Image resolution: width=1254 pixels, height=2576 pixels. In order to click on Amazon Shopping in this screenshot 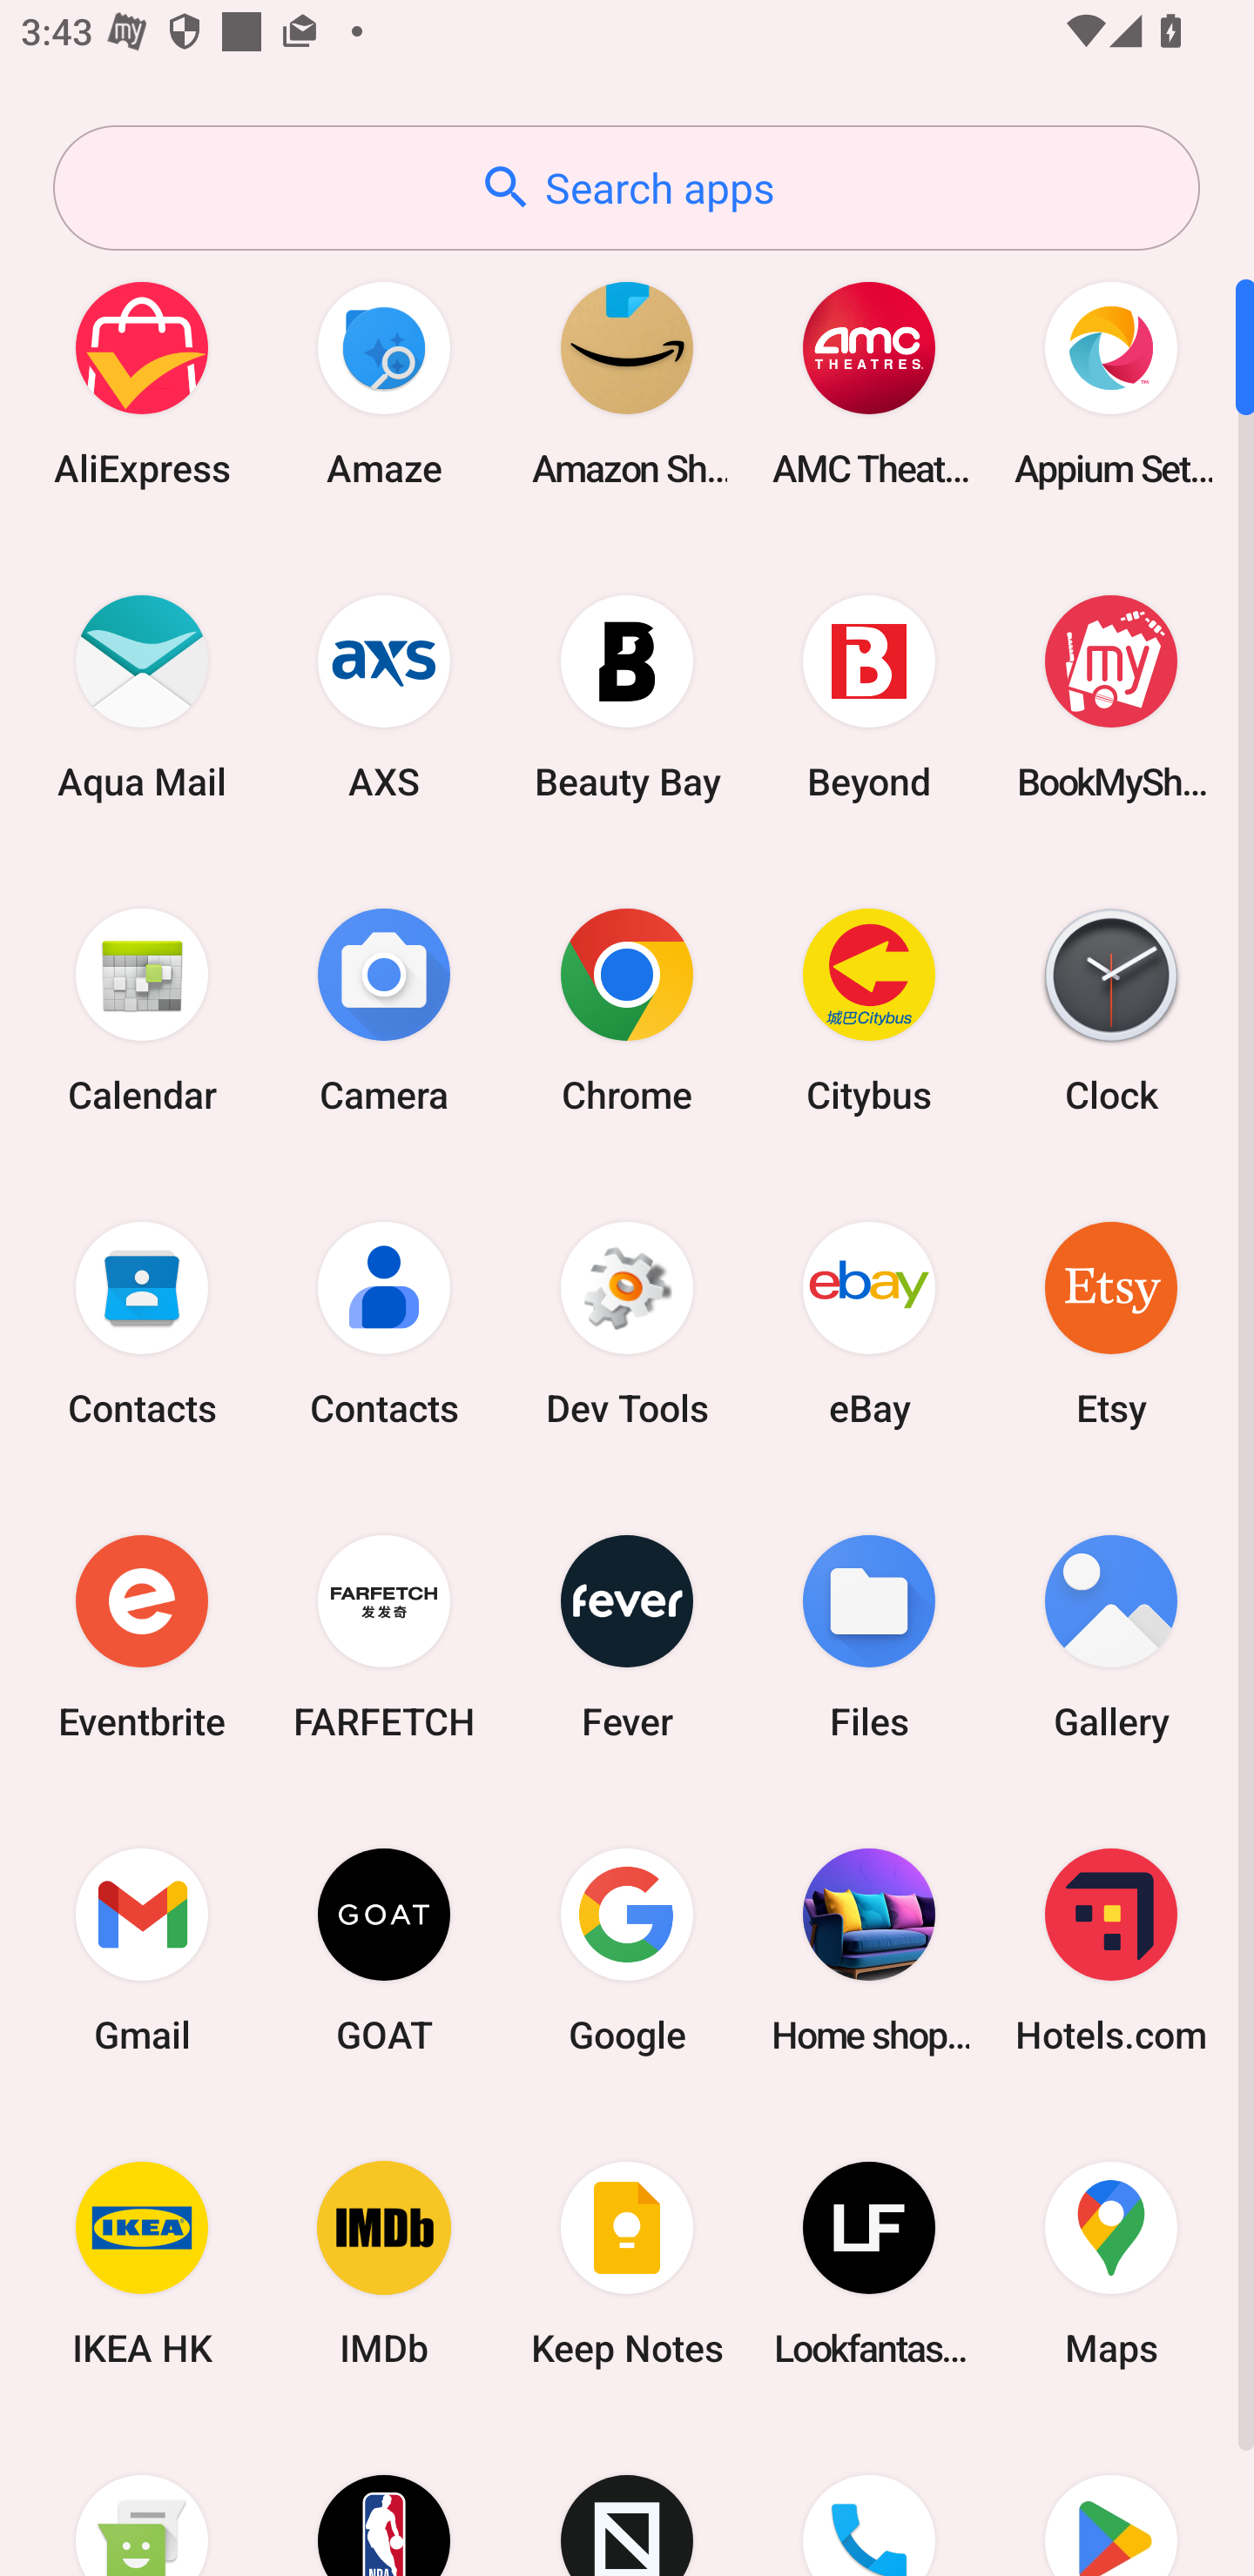, I will do `click(627, 383)`.